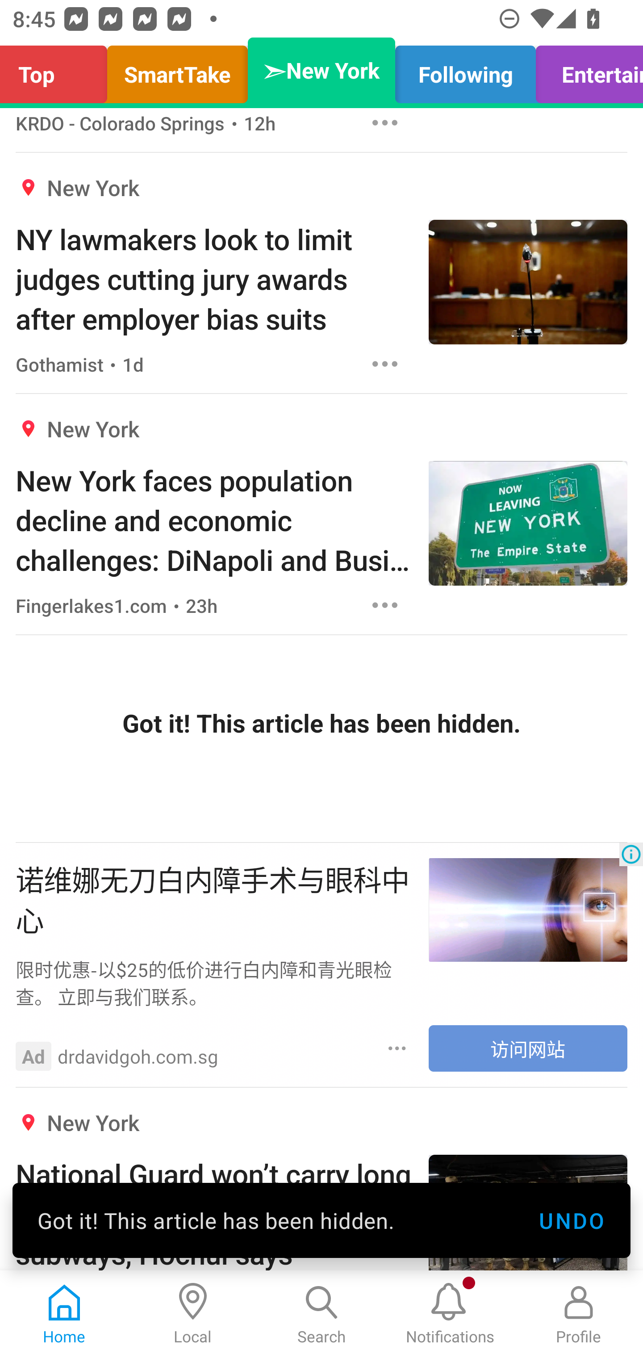 The height and width of the screenshot is (1358, 643). I want to click on 限时优惠-以$25的低价进行白内障和青光眼检查。 立即与我们联系。, so click(214, 982).